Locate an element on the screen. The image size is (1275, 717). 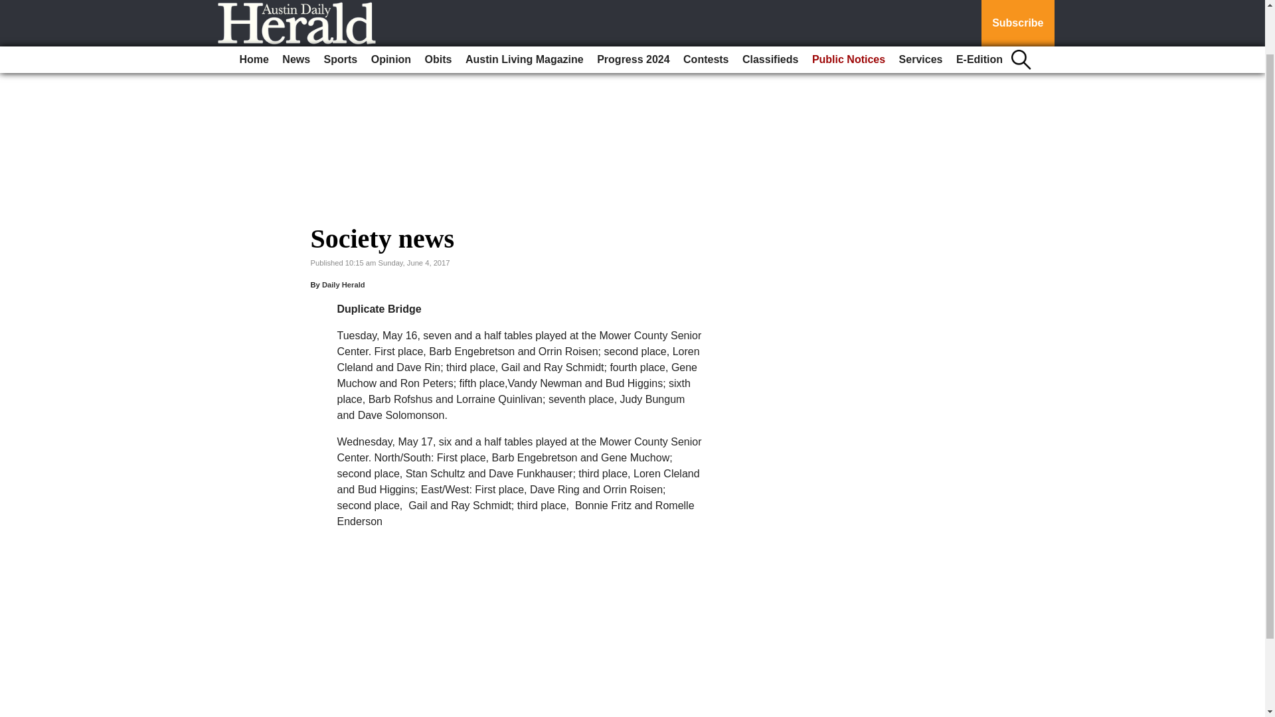
Austin Living Magazine is located at coordinates (525, 9).